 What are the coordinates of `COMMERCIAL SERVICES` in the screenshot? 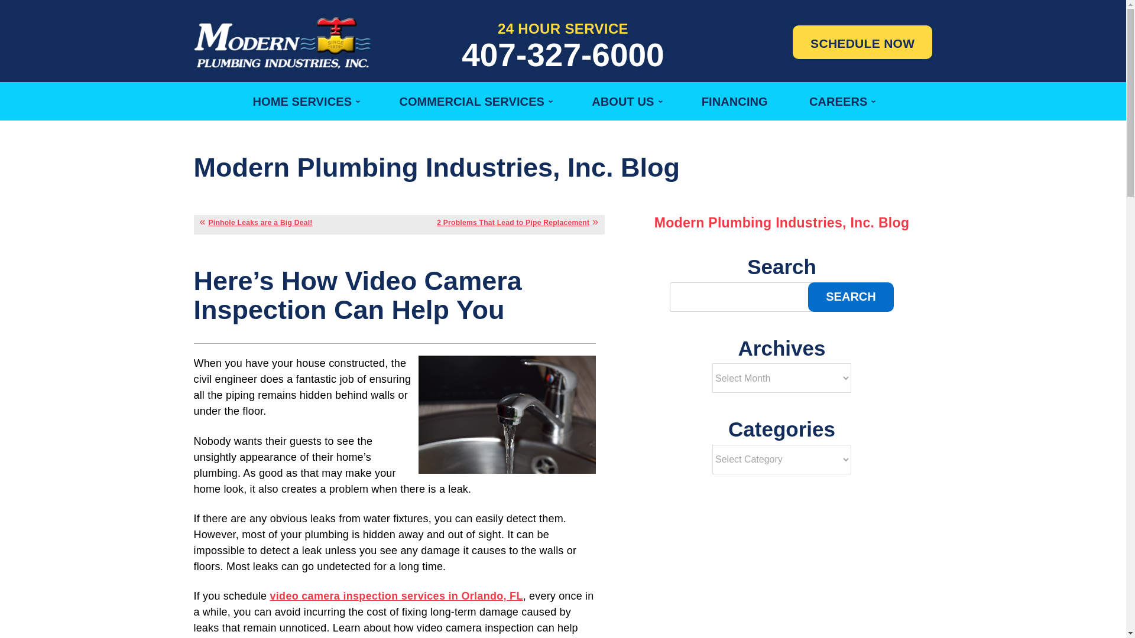 It's located at (475, 102).